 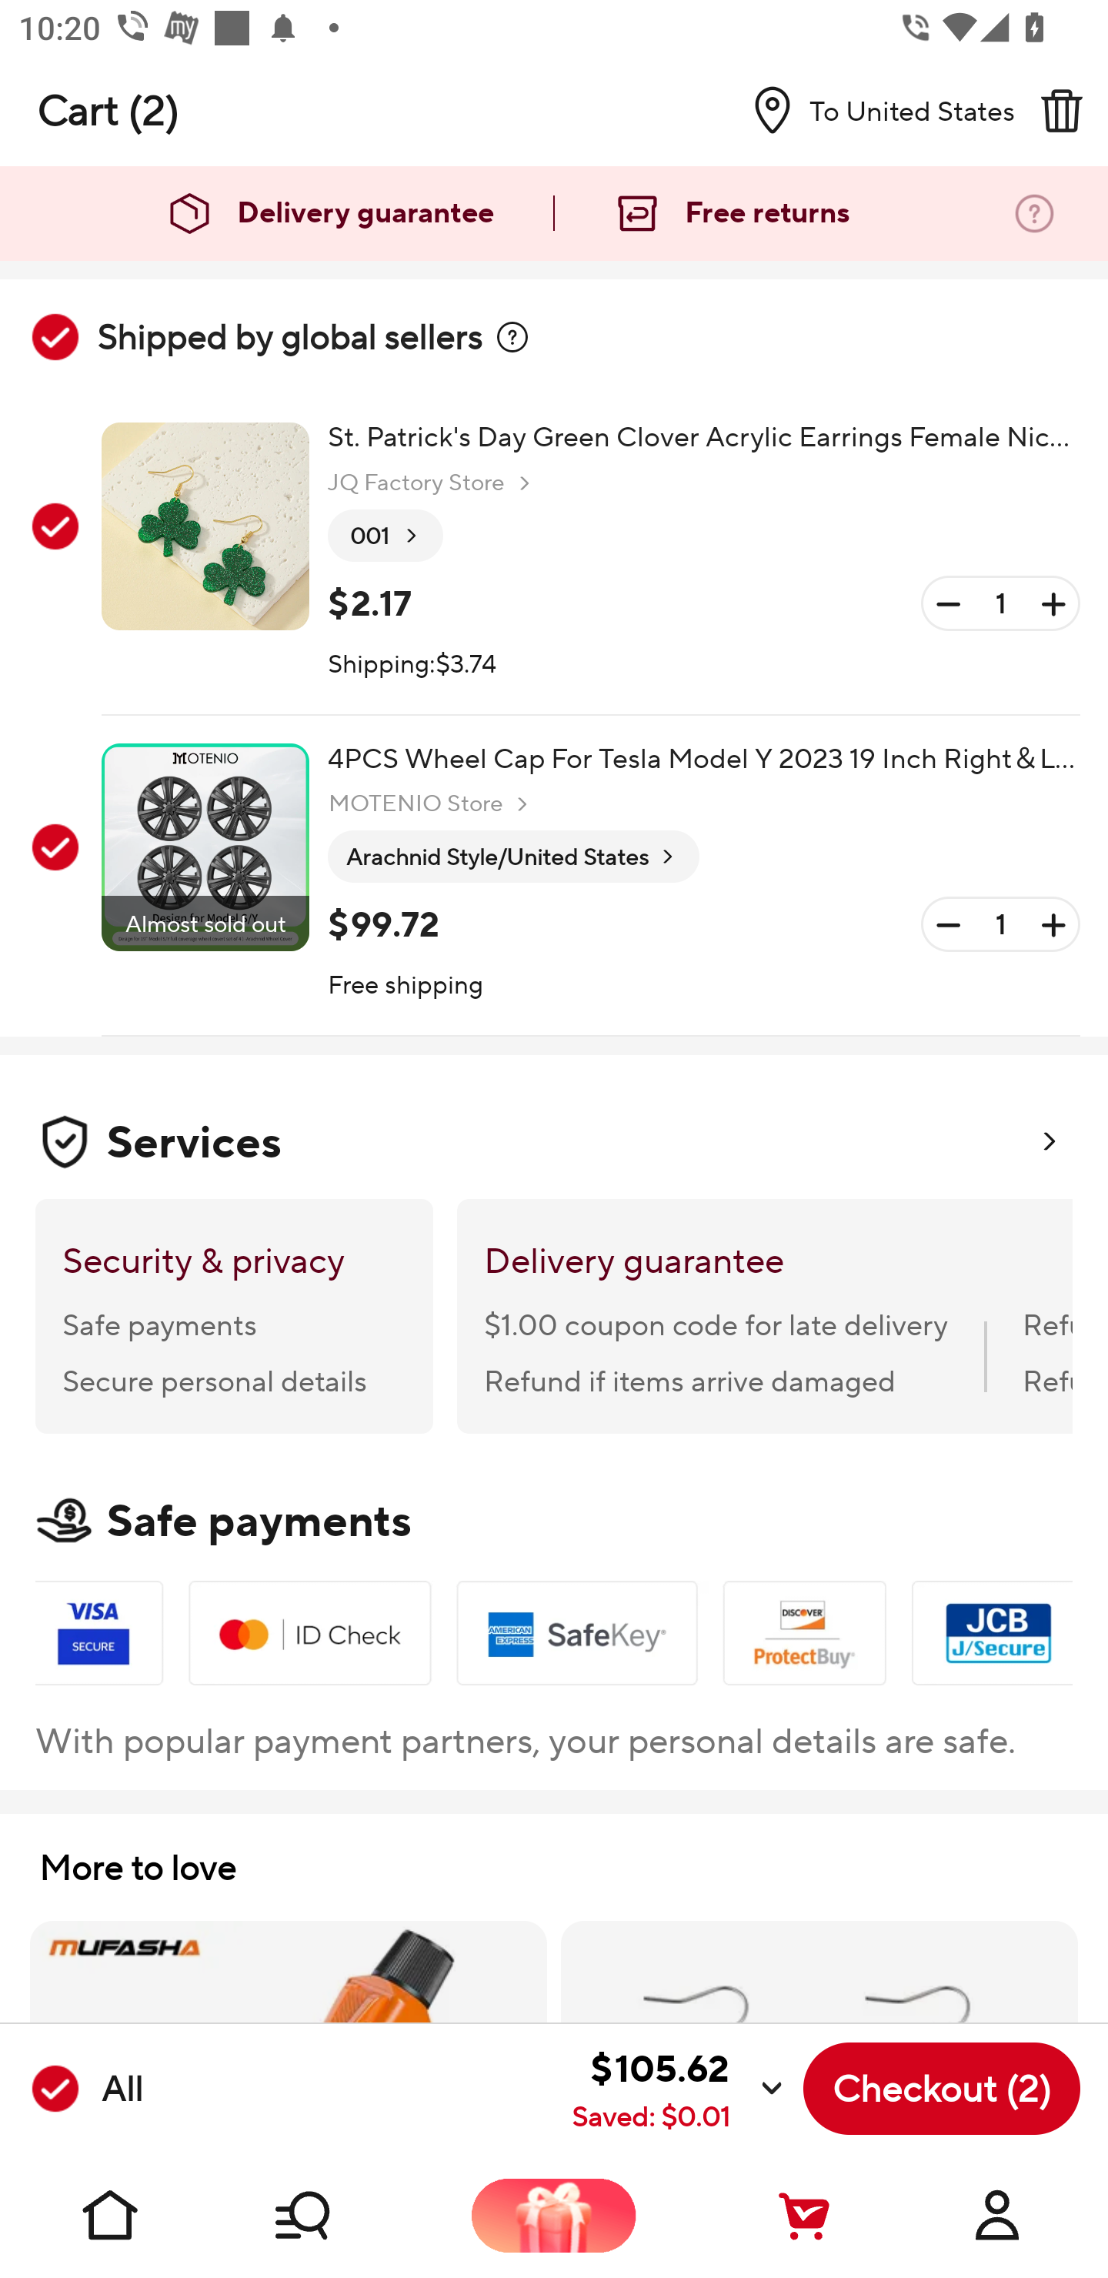 I want to click on MOTENIO Store, so click(x=431, y=803).